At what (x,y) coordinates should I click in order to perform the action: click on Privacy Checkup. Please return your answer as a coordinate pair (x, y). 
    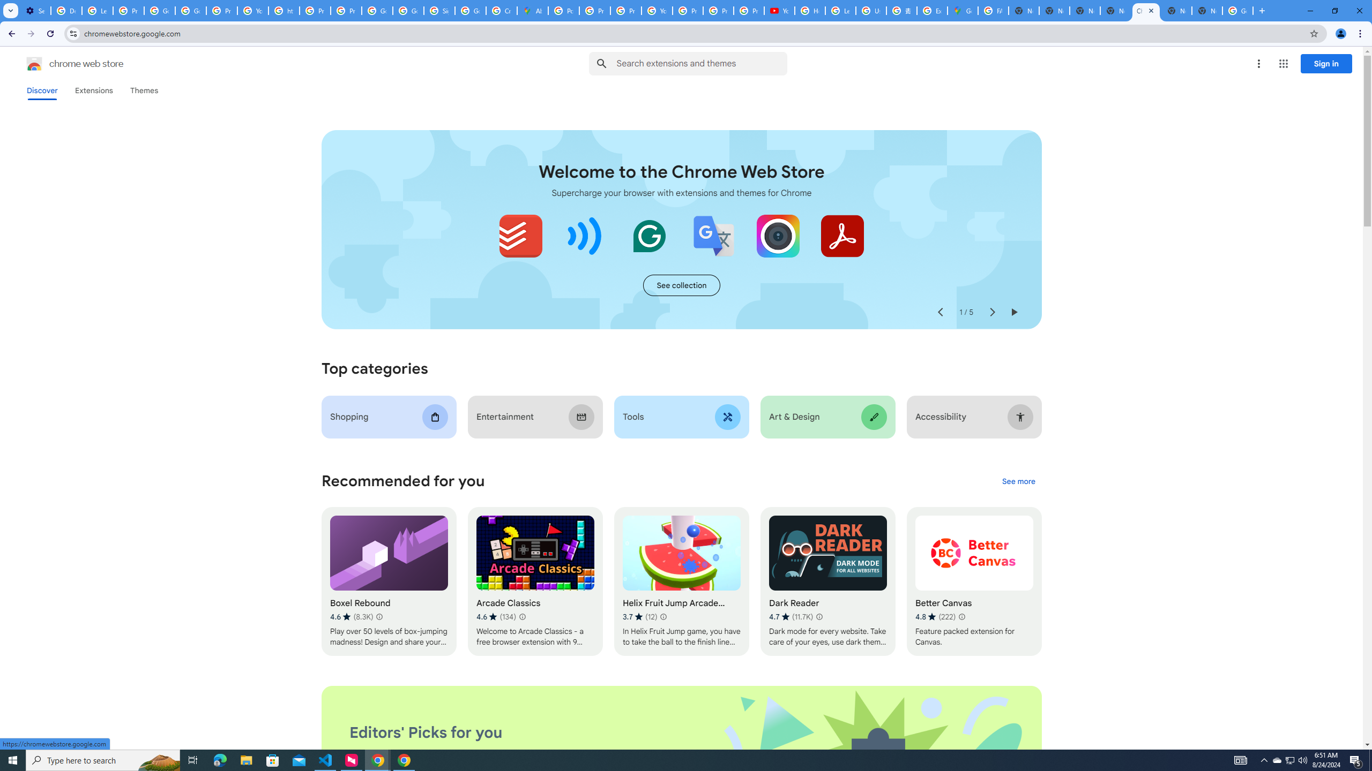
    Looking at the image, I should click on (718, 11).